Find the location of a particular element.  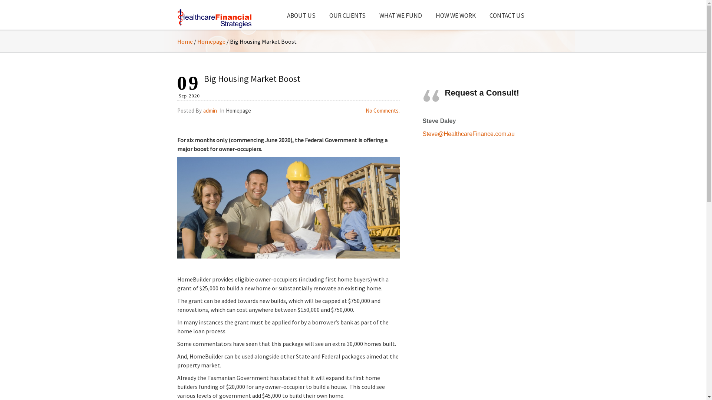

Steve@HealthcareFinance.com.au is located at coordinates (469, 134).